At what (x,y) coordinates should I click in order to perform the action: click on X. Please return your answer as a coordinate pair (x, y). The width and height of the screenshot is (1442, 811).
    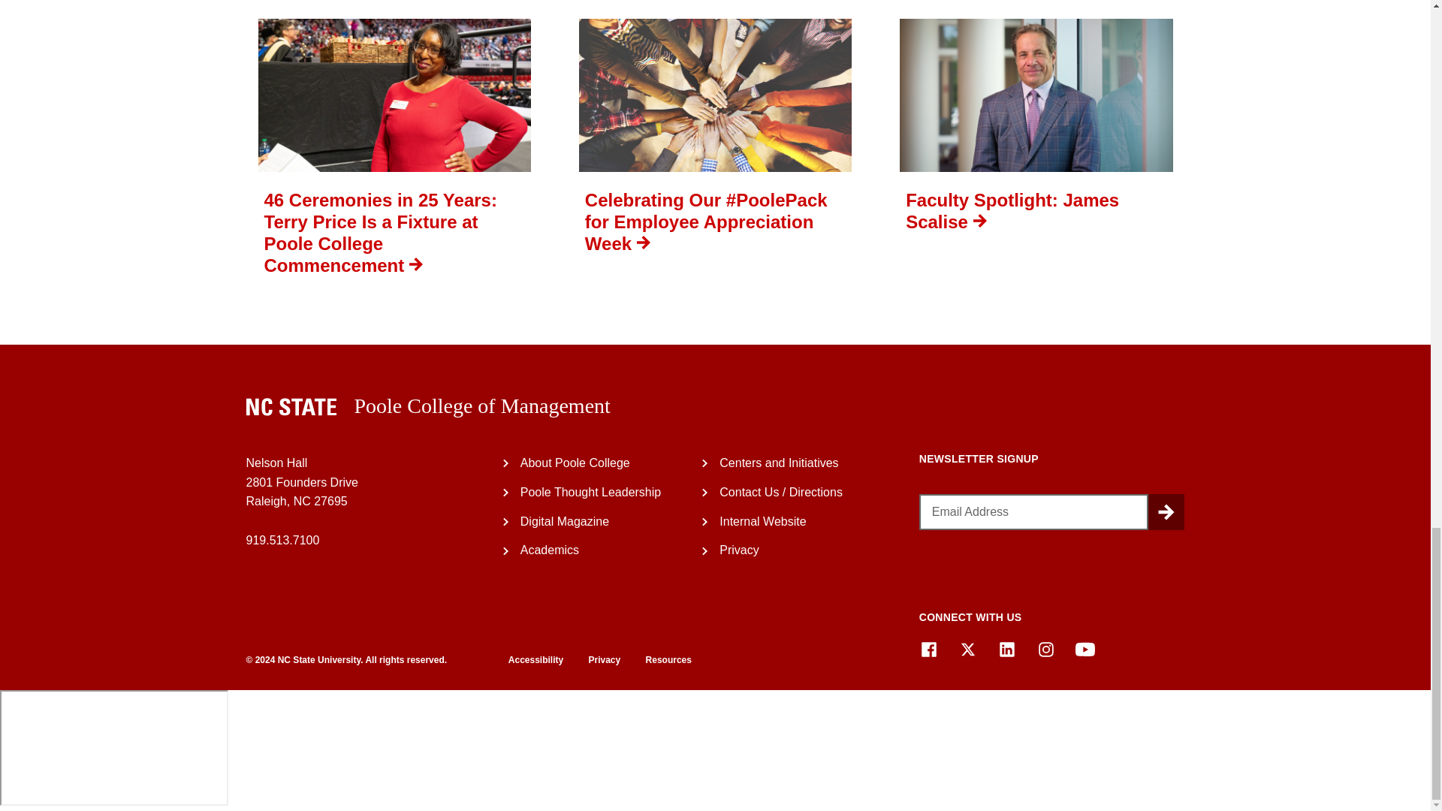
    Looking at the image, I should click on (967, 650).